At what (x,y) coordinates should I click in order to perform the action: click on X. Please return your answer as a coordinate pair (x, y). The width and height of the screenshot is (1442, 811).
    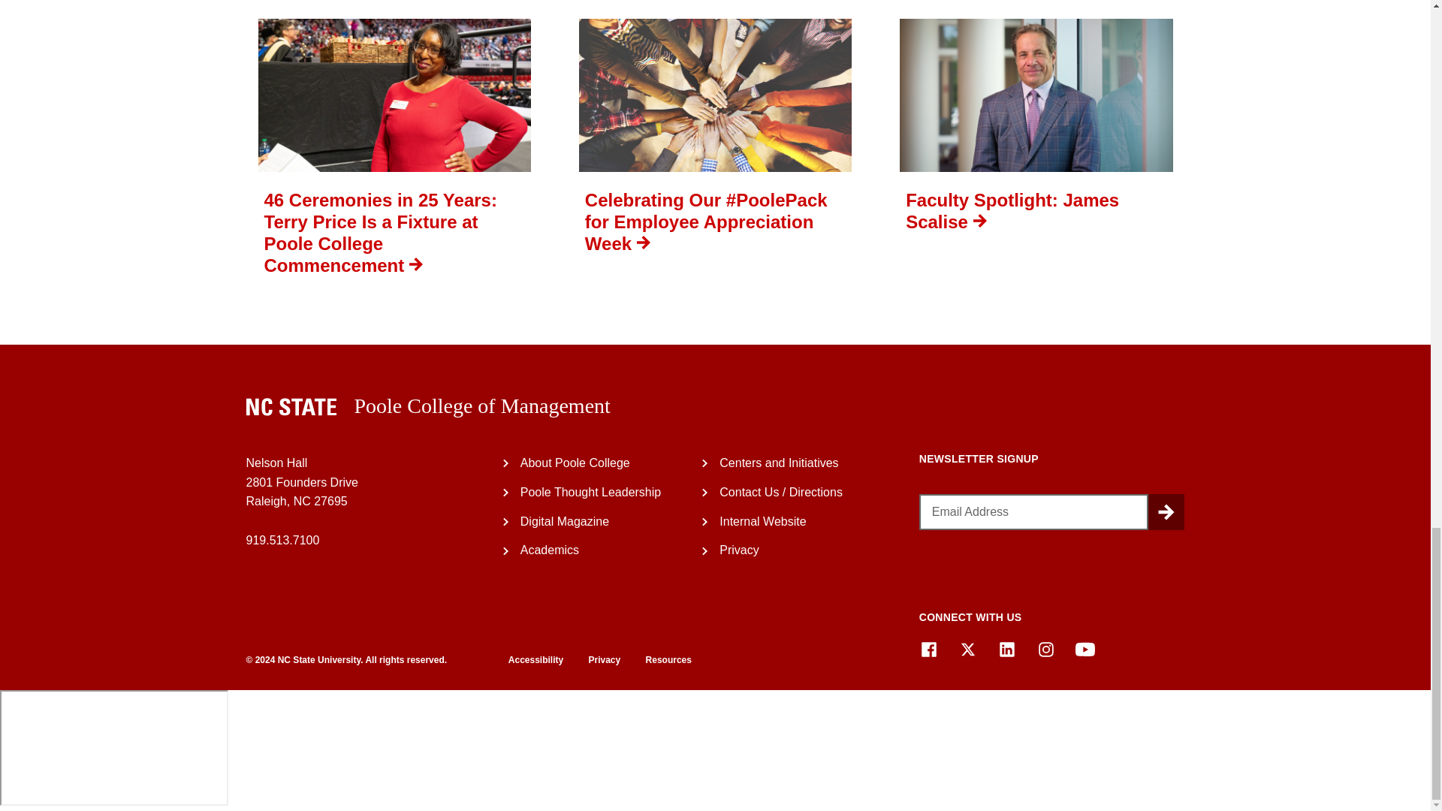
    Looking at the image, I should click on (967, 650).